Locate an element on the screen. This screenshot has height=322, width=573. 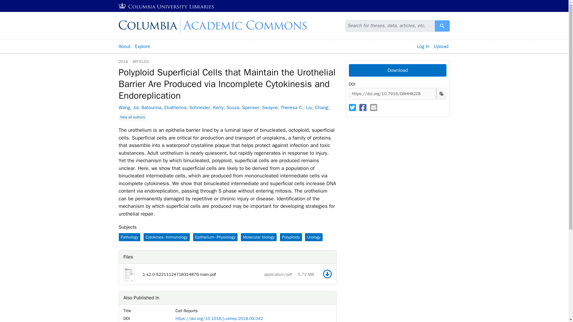
Epithelium--Physiology is located at coordinates (215, 237).